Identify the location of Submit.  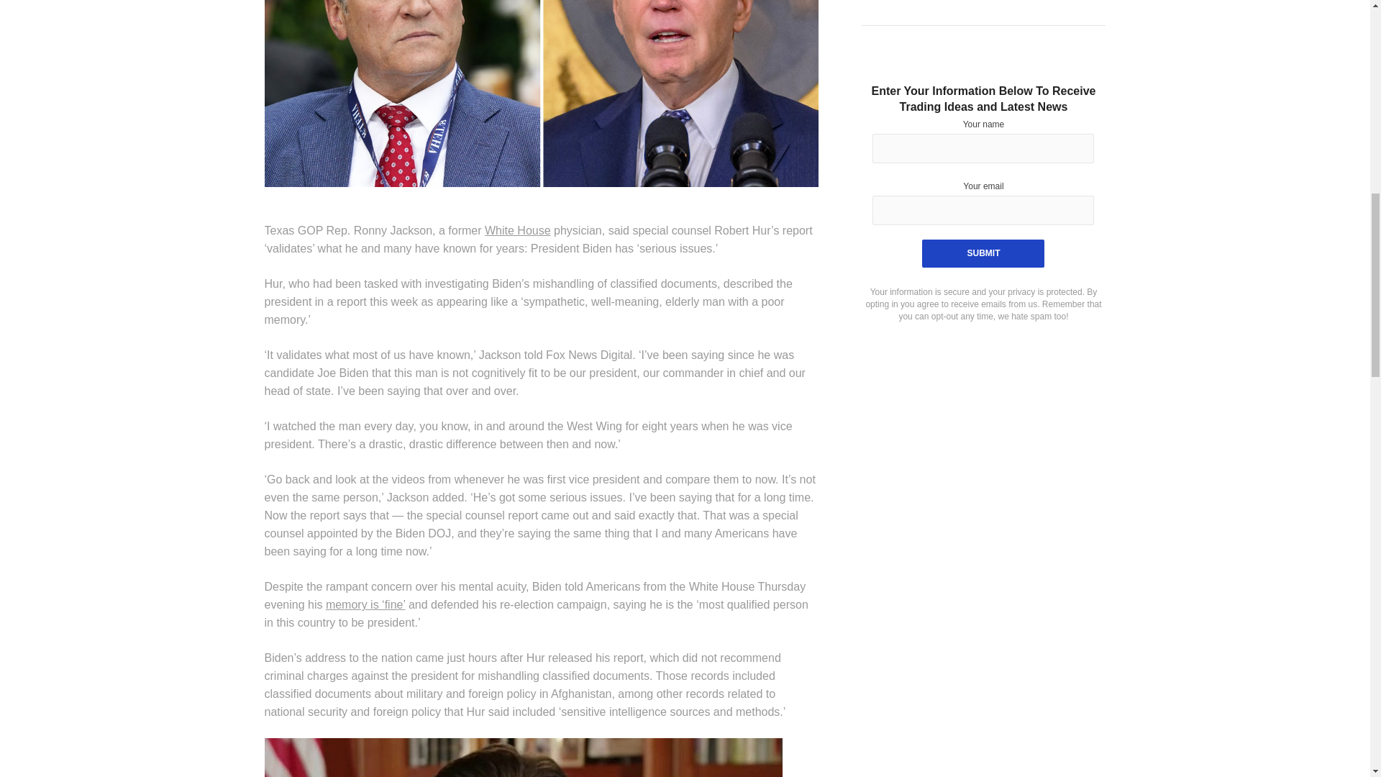
(983, 253).